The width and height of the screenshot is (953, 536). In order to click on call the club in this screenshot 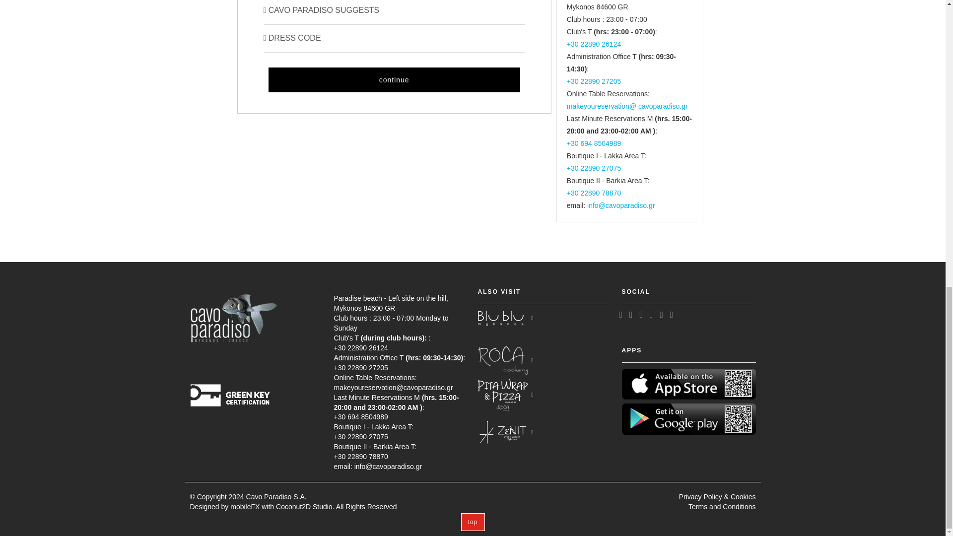, I will do `click(594, 44)`.